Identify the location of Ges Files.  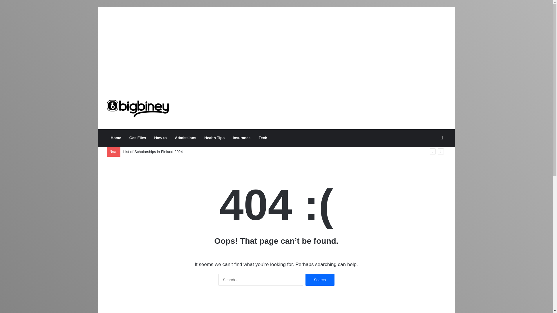
(138, 138).